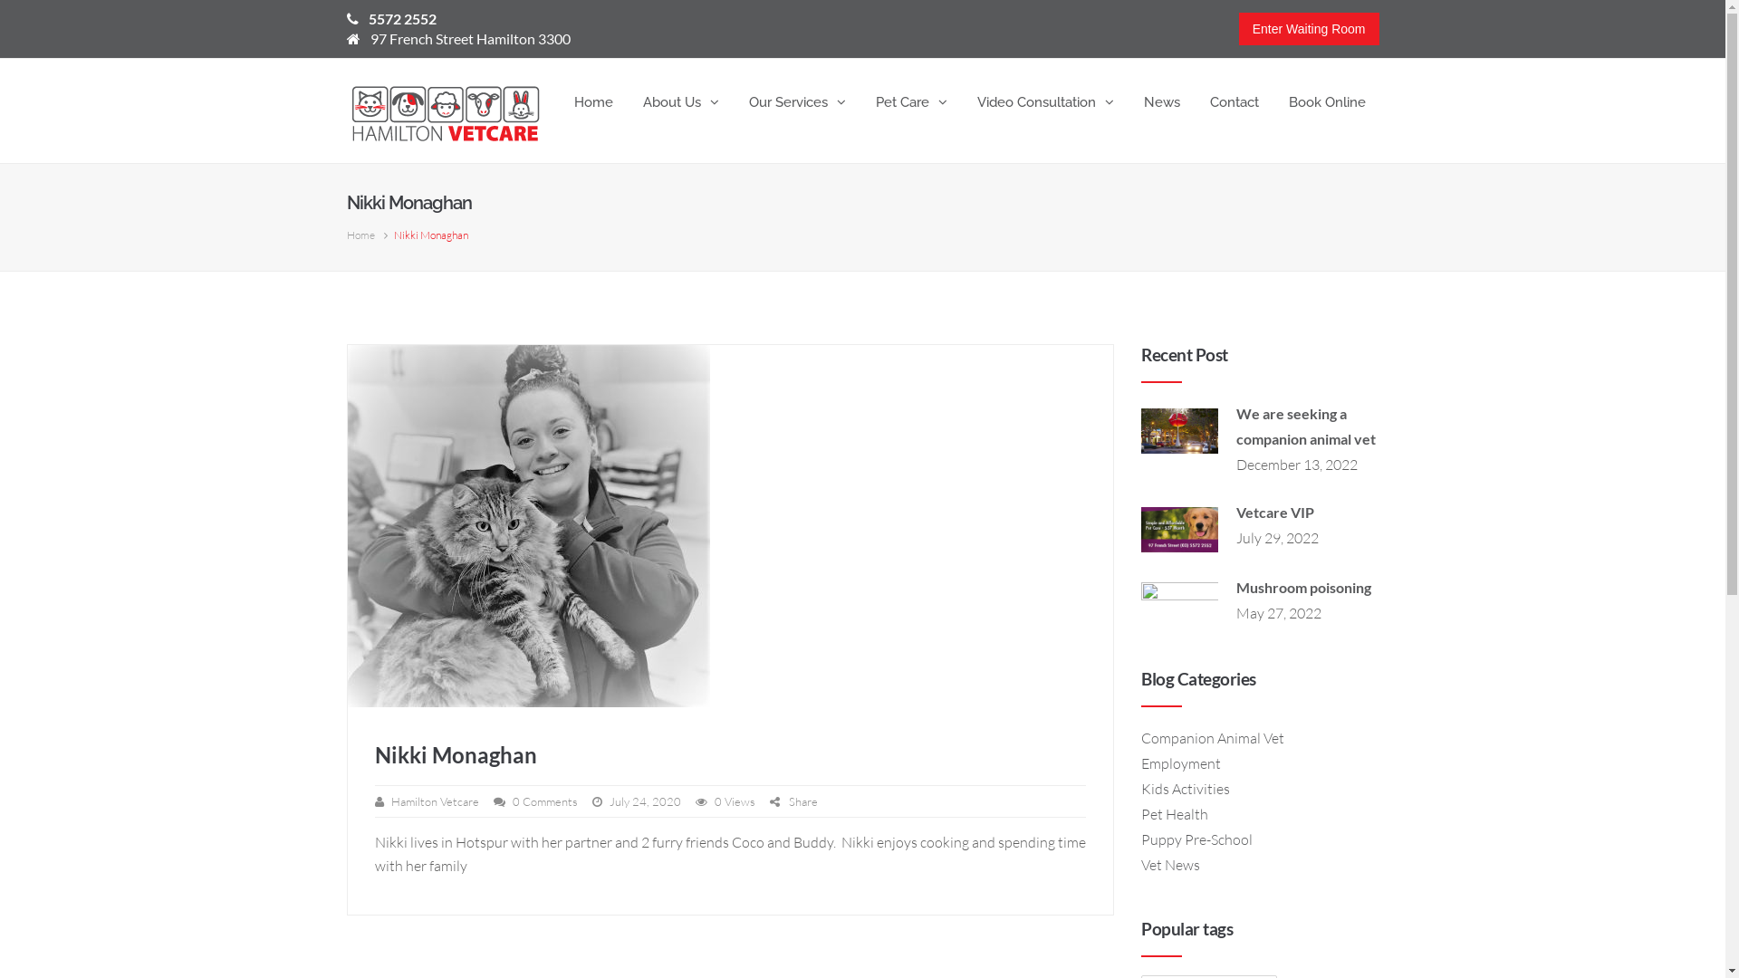 This screenshot has height=978, width=1739. I want to click on Hamilton Vetcare, so click(435, 801).